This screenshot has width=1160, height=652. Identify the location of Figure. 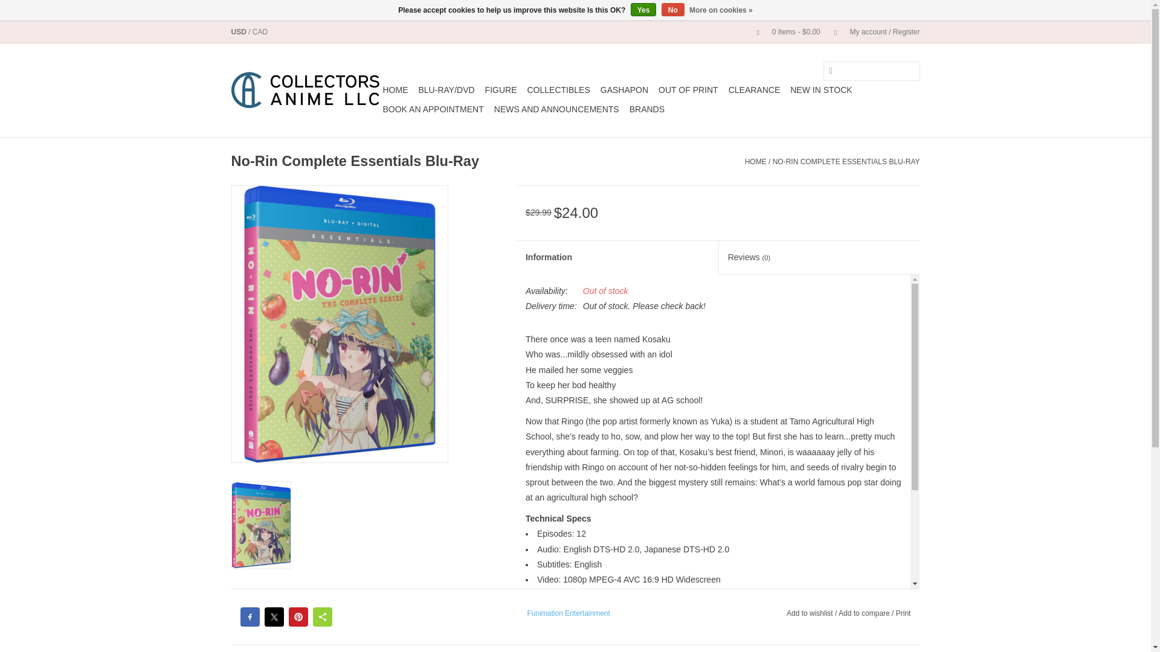
(501, 89).